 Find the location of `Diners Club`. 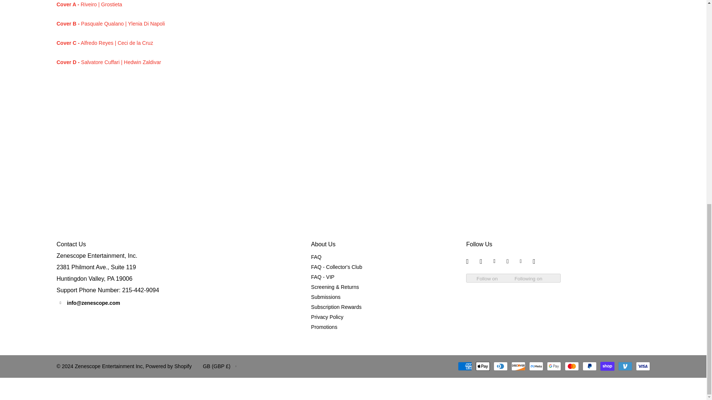

Diners Club is located at coordinates (500, 366).